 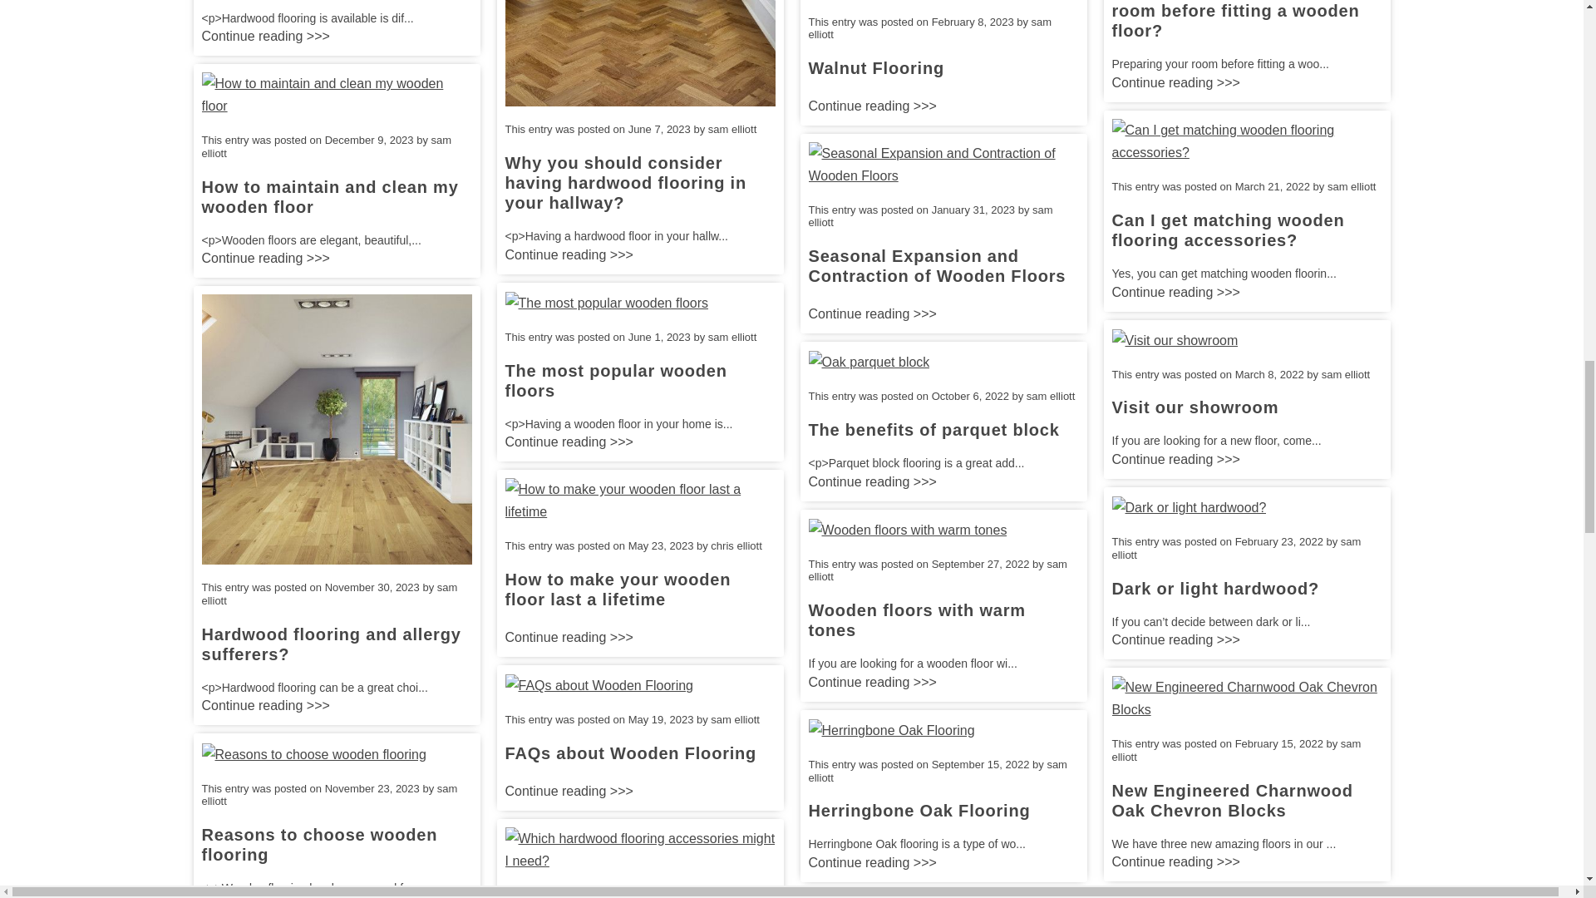 What do you see at coordinates (329, 196) in the screenshot?
I see `How to maintain and clean my wooden floor` at bounding box center [329, 196].